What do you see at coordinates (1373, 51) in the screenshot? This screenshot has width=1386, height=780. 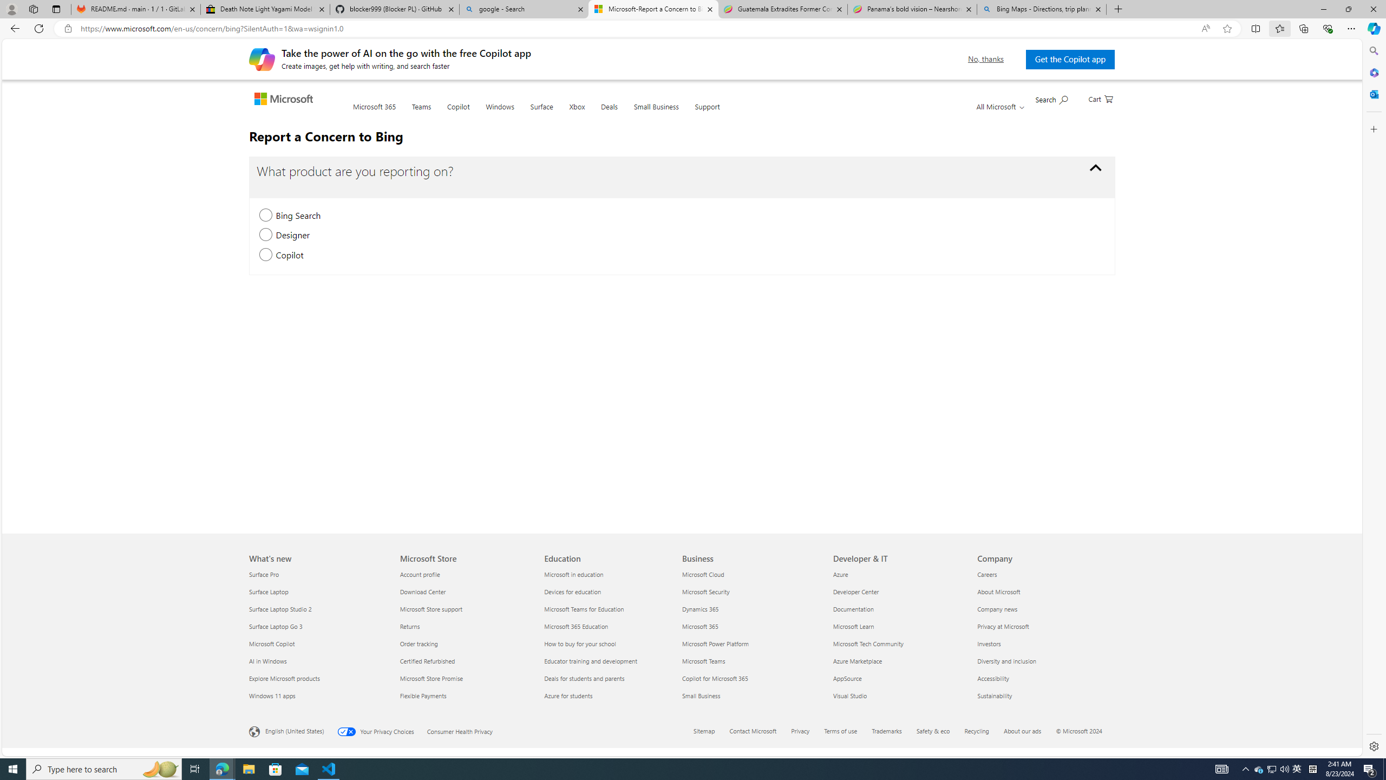 I see `Search` at bounding box center [1373, 51].